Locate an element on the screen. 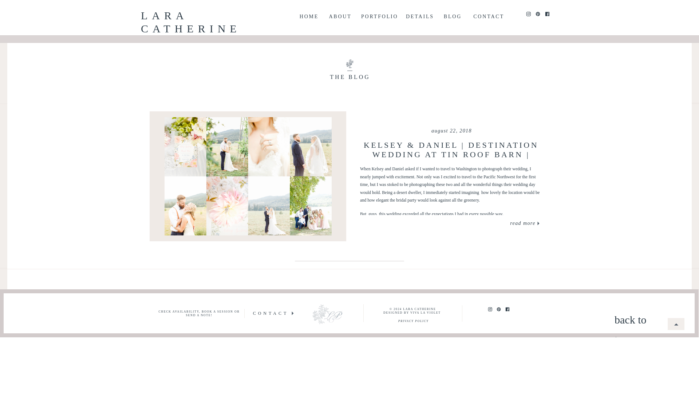 The image size is (699, 393). Facebook Copy-color Created with Sketch. is located at coordinates (508, 309).